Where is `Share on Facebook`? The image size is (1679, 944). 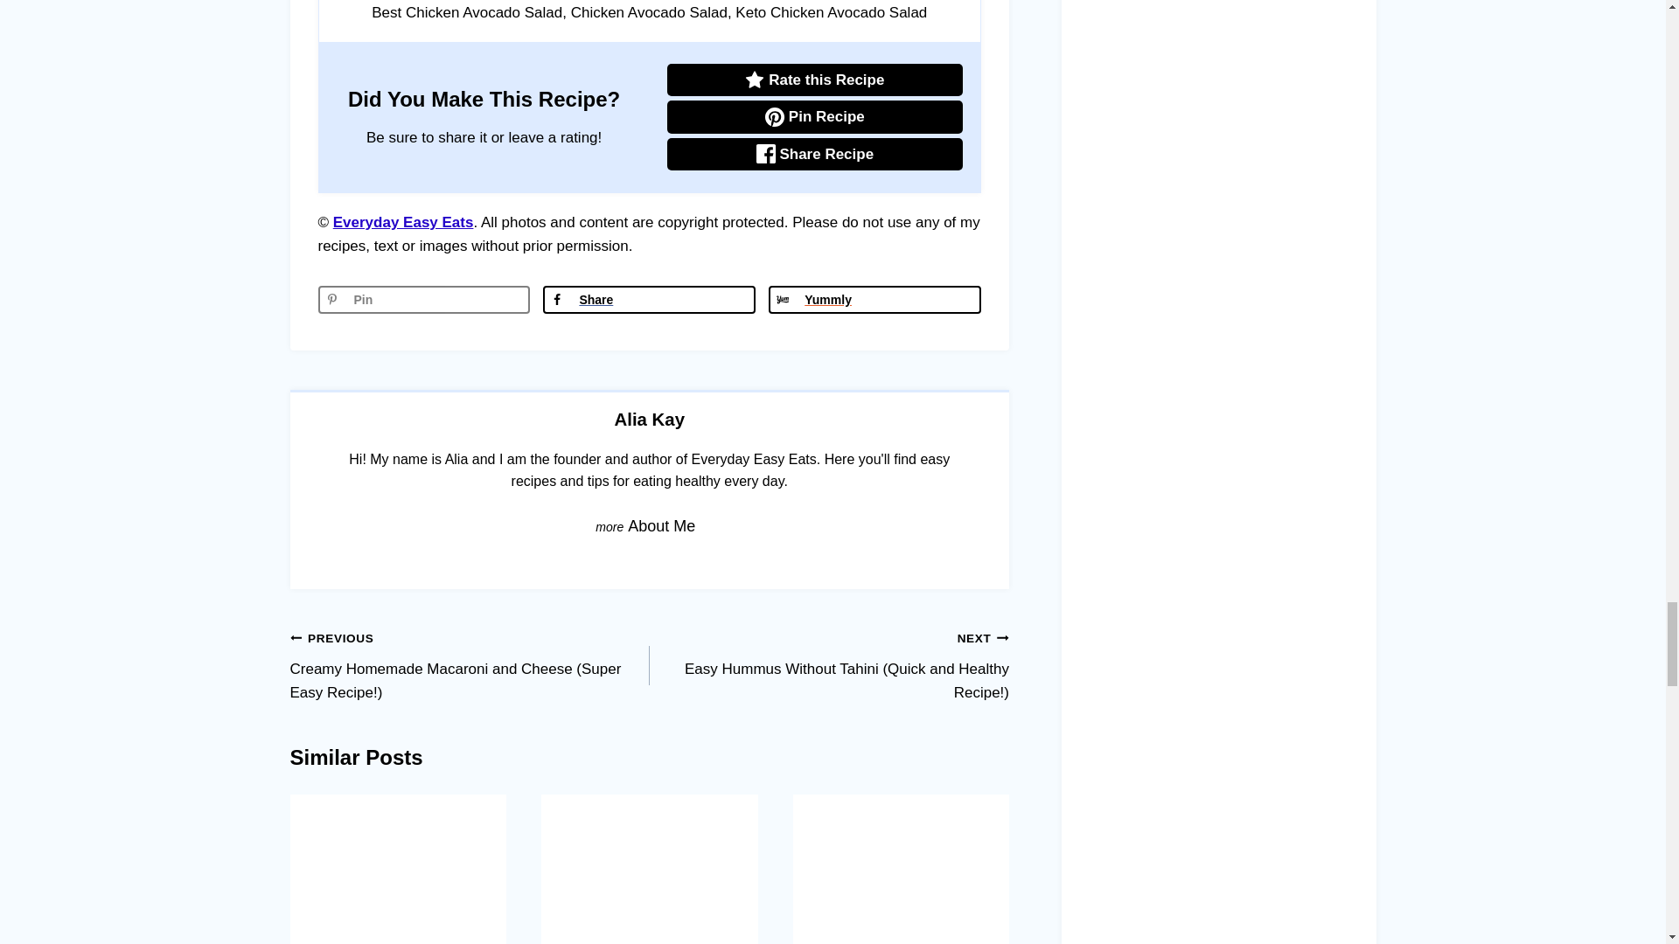 Share on Facebook is located at coordinates (649, 299).